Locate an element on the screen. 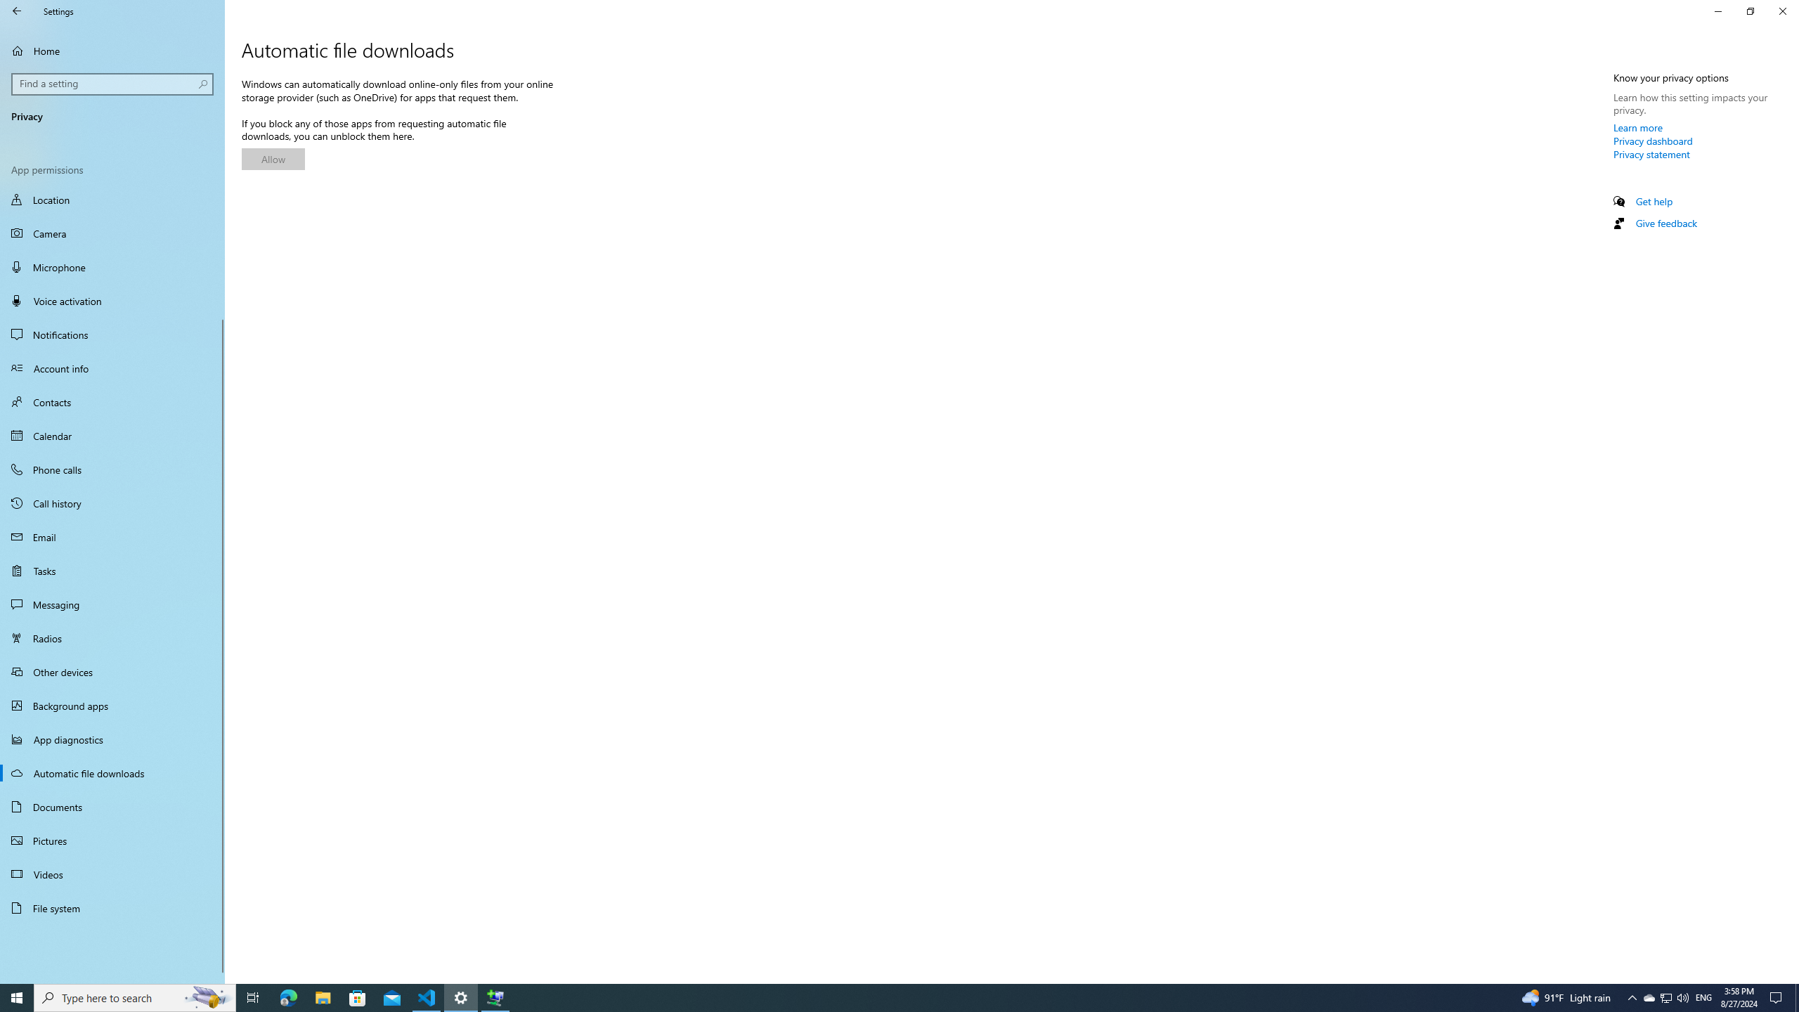  Messaging is located at coordinates (112, 604).